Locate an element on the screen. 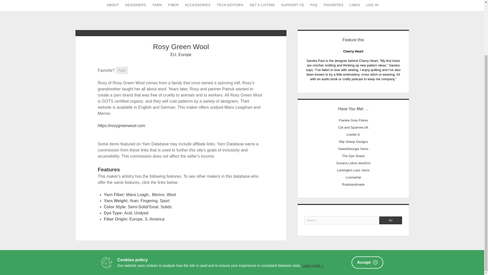  Europe is located at coordinates (185, 54).